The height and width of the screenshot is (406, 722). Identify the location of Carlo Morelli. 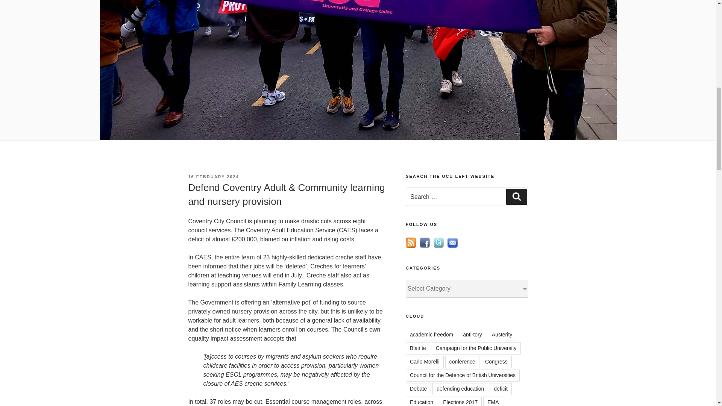
(425, 362).